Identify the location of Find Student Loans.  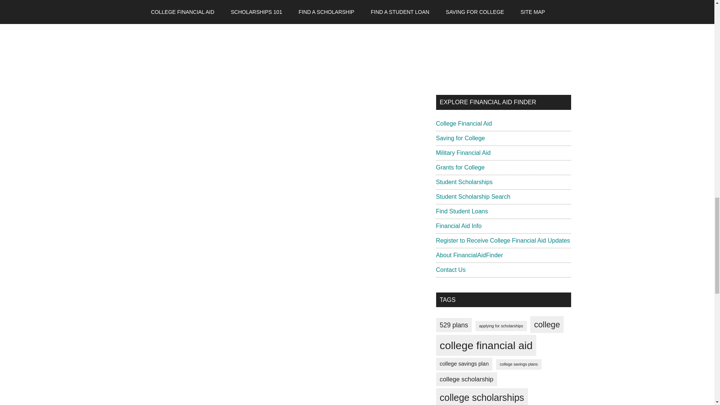
(462, 211).